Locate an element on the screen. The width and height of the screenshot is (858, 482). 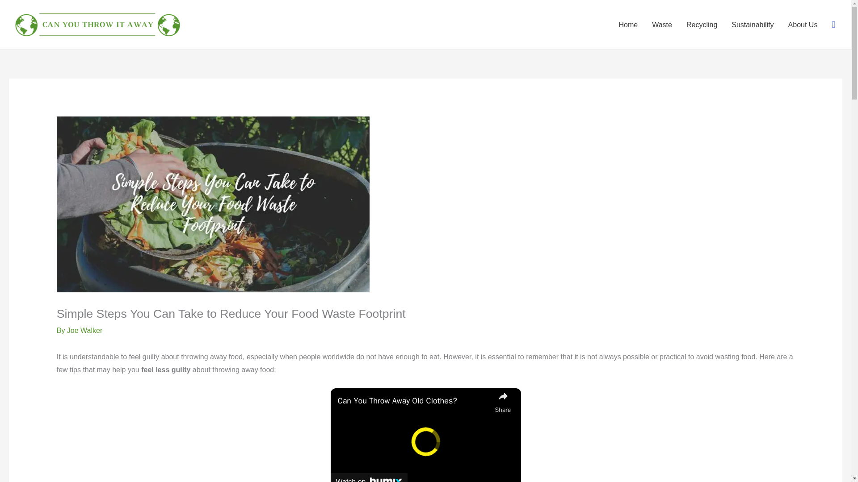
Search is located at coordinates (833, 25).